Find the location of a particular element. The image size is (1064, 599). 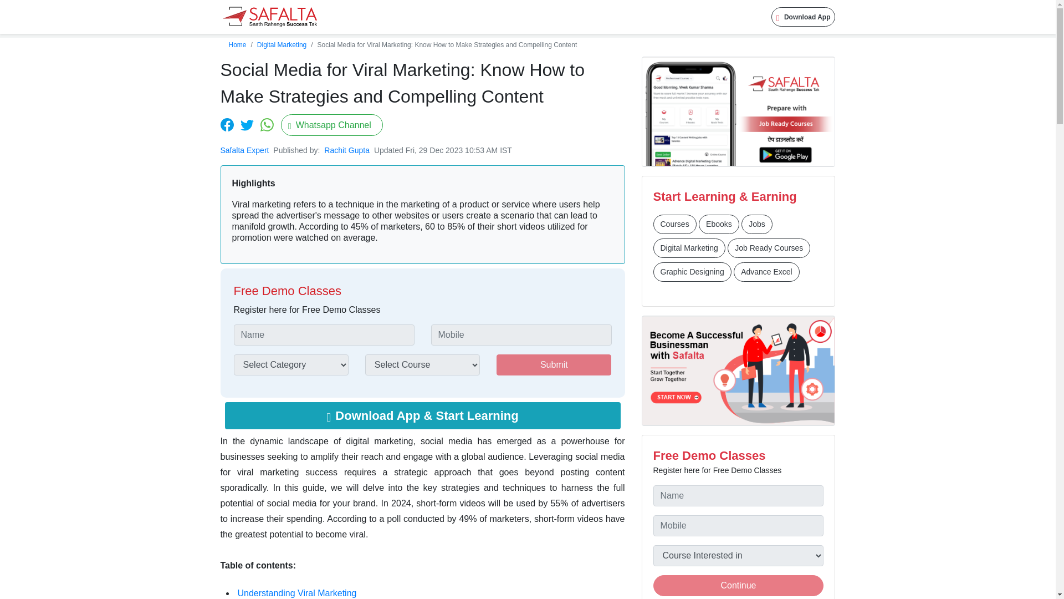

Whatsapp Channel is located at coordinates (331, 125).